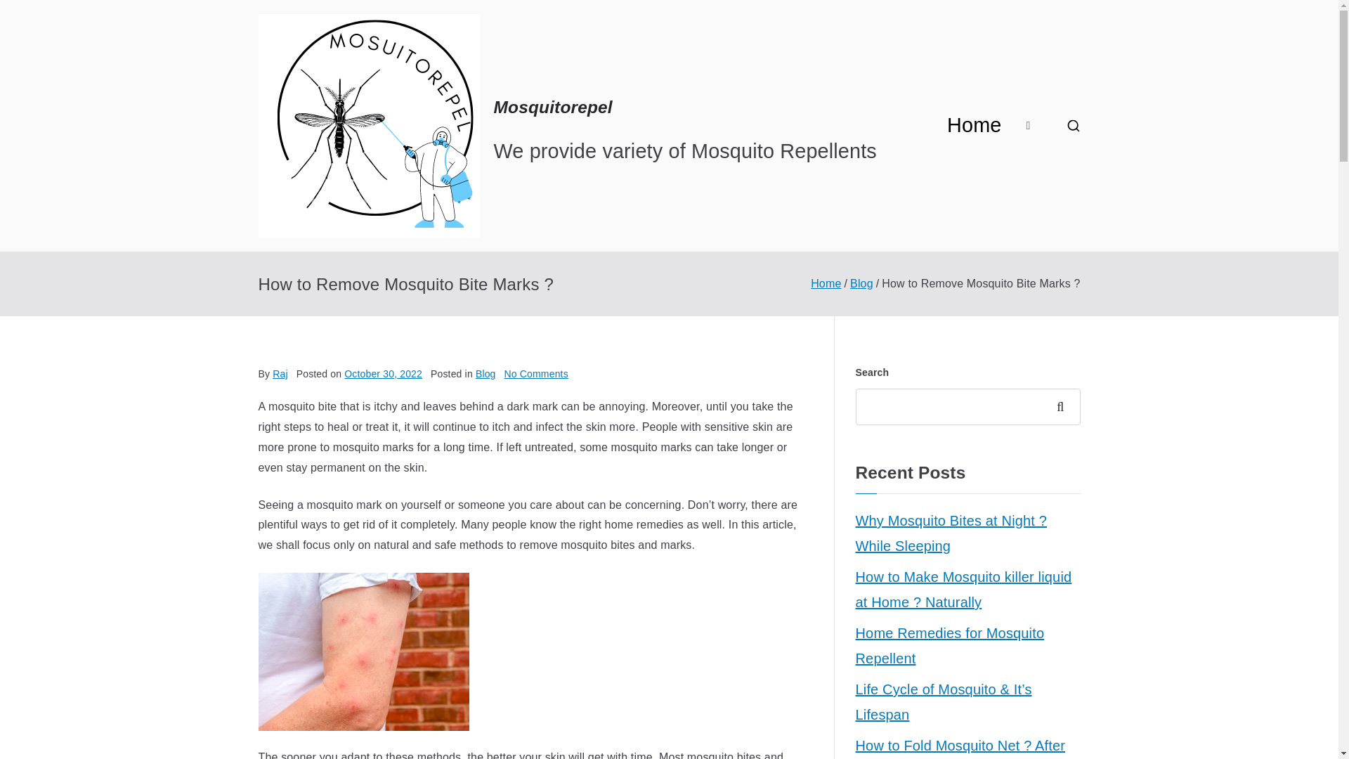 This screenshot has width=1349, height=759. Describe the element at coordinates (974, 126) in the screenshot. I see `Home` at that location.